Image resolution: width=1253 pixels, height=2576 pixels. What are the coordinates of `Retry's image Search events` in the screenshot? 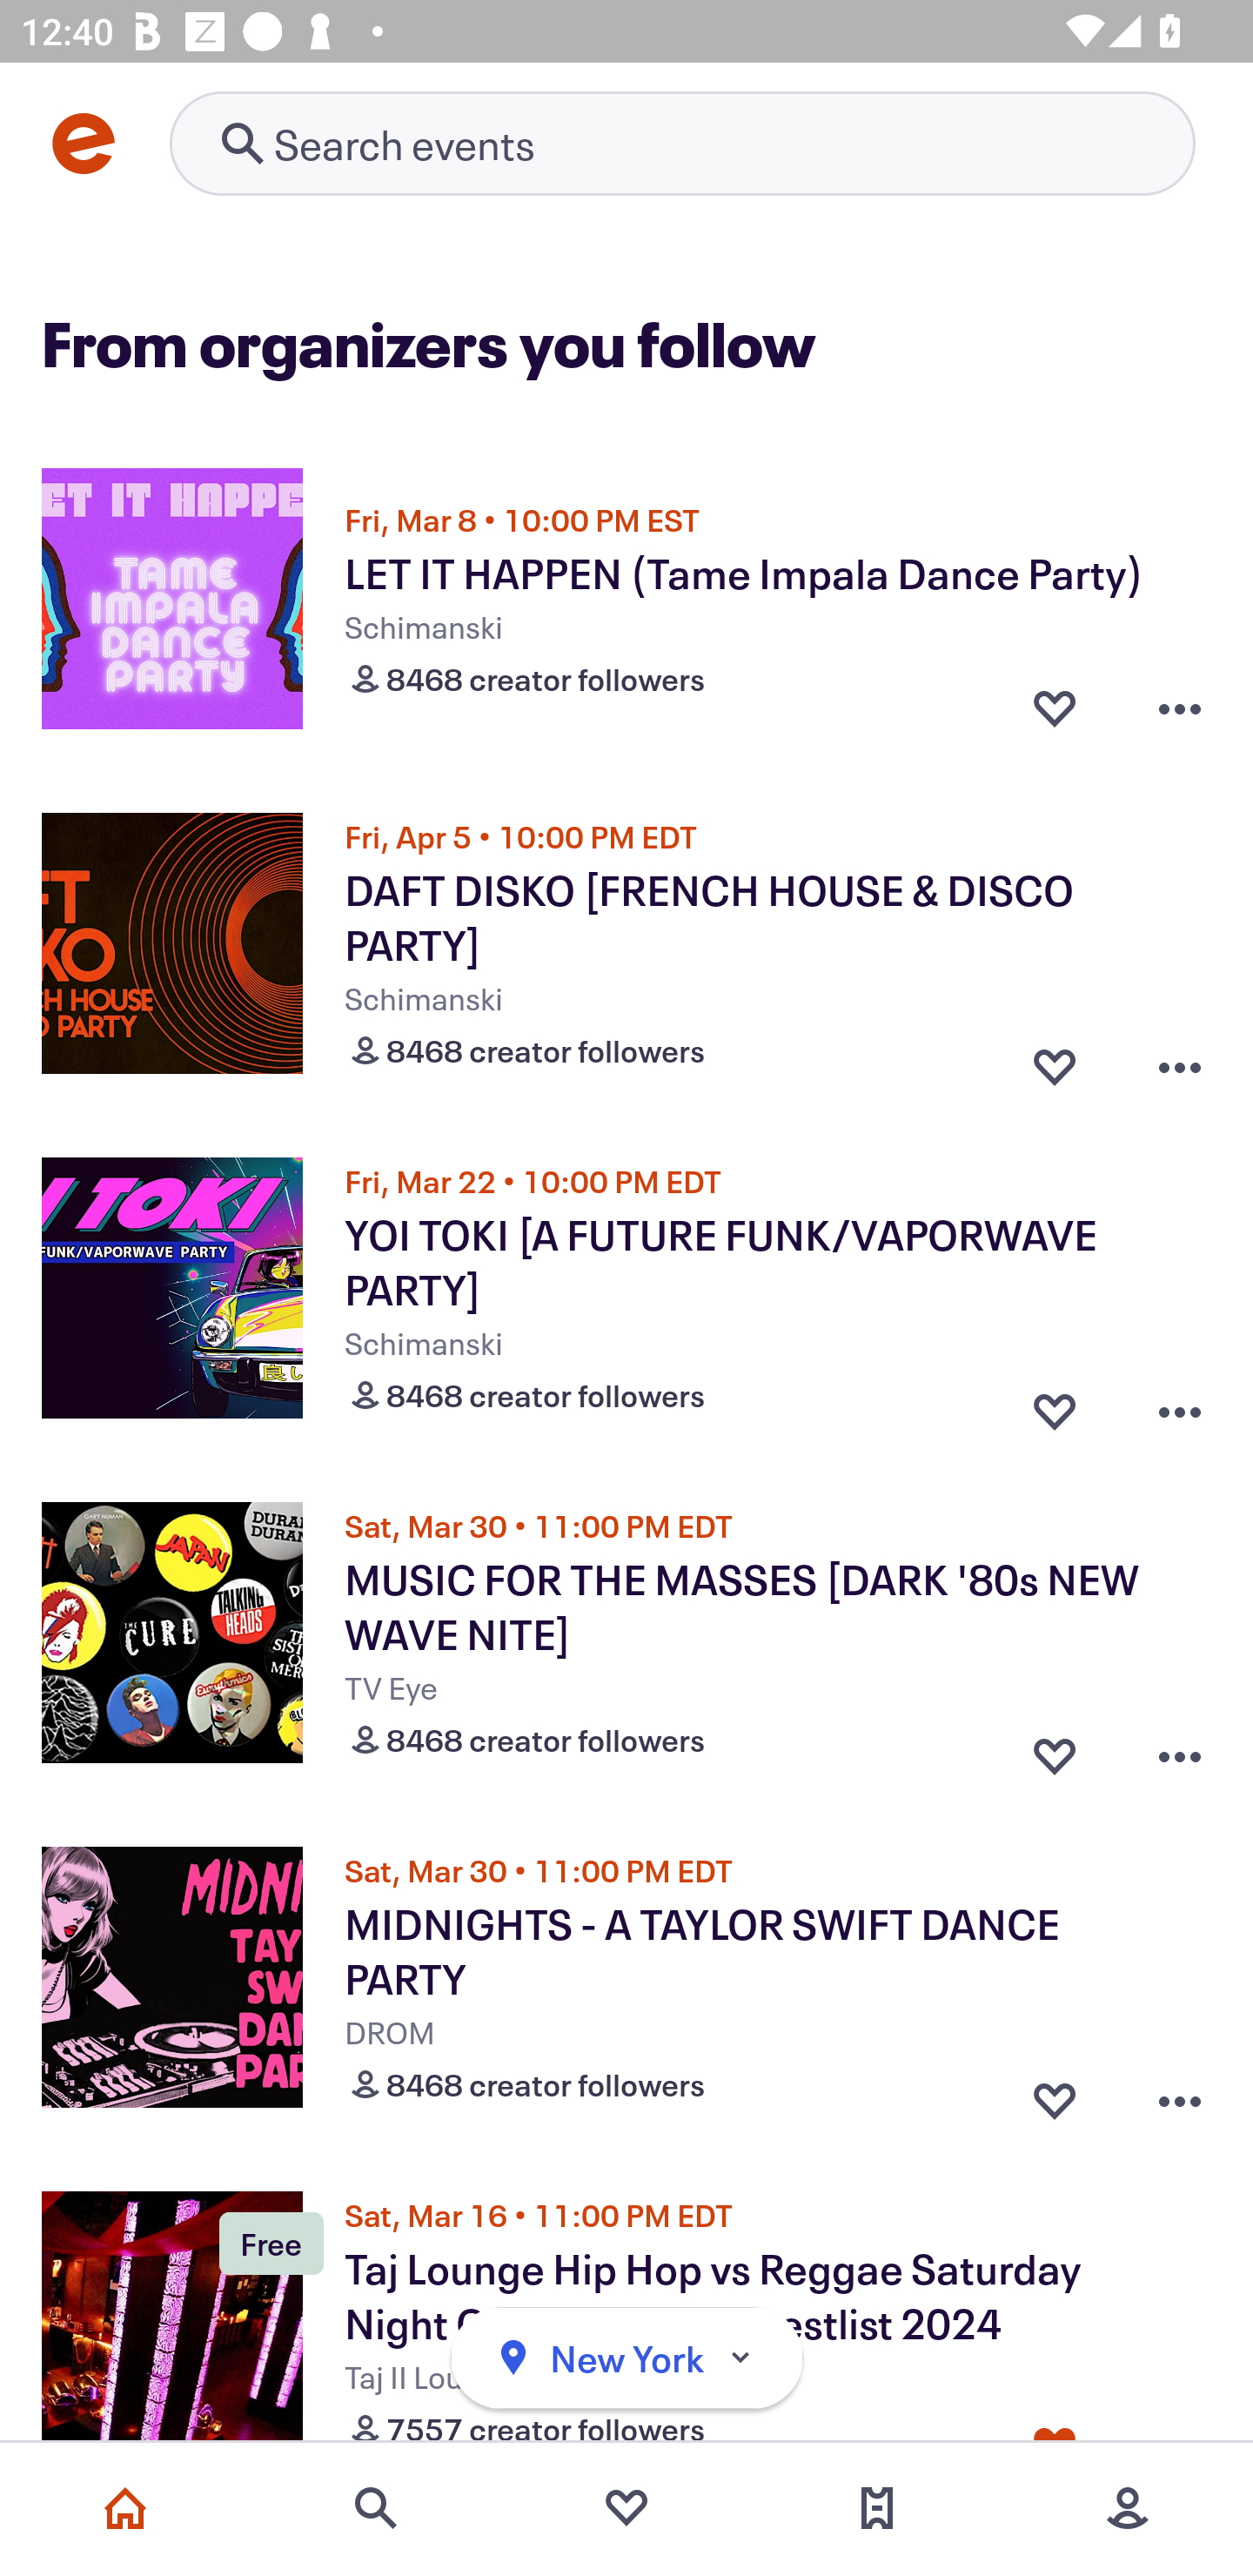 It's located at (682, 143).